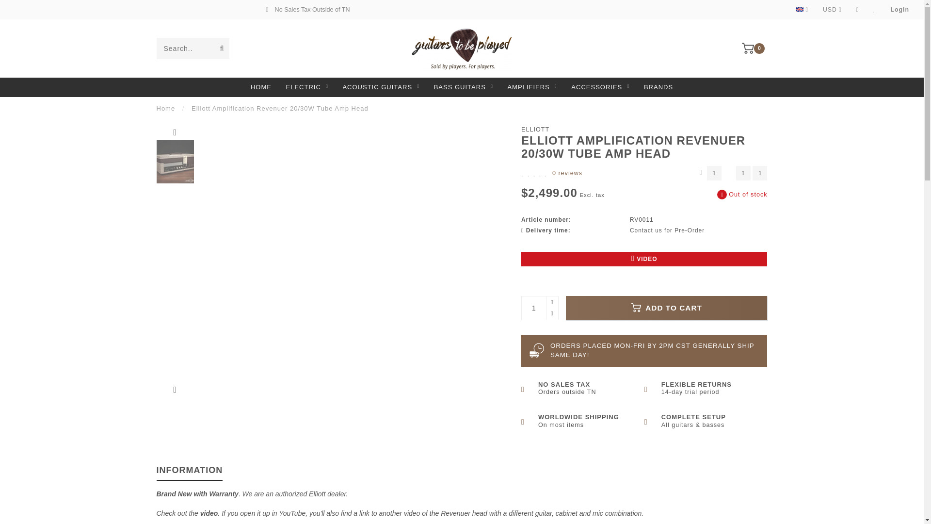  Describe the element at coordinates (539, 308) in the screenshot. I see `1` at that location.